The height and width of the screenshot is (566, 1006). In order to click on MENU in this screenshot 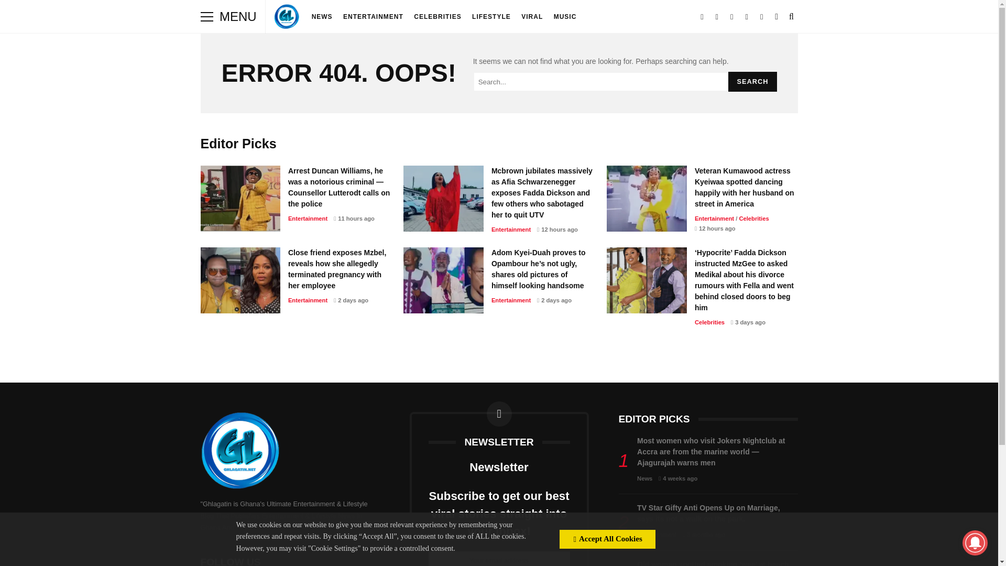, I will do `click(206, 17)`.